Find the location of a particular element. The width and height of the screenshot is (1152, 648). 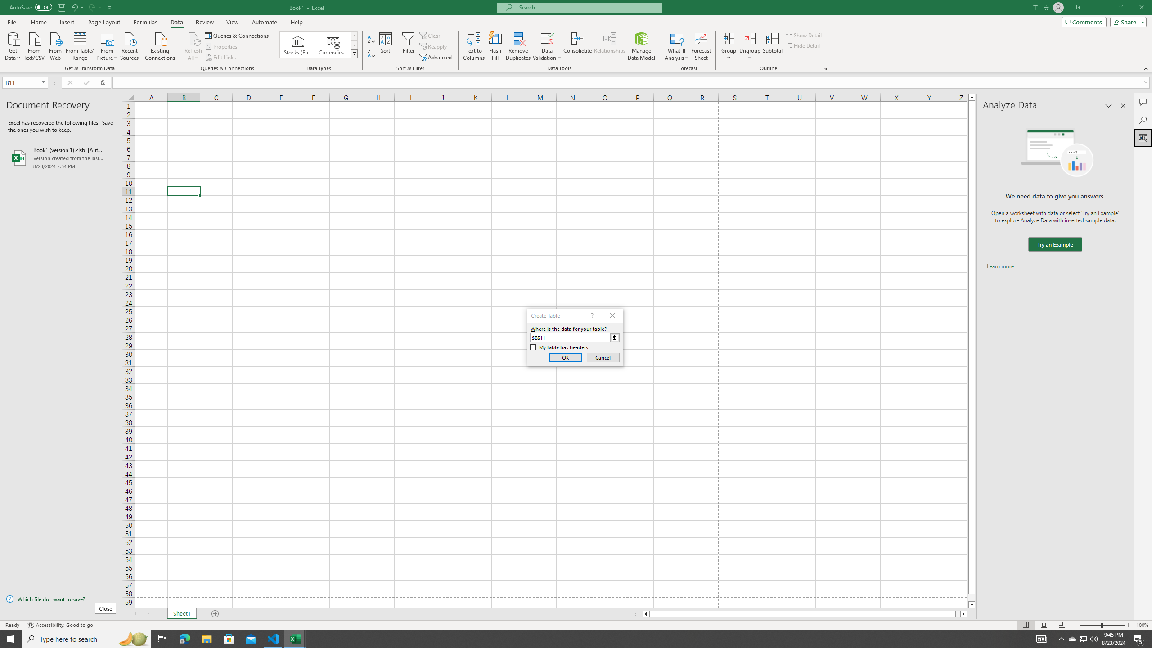

Group... is located at coordinates (729, 46).